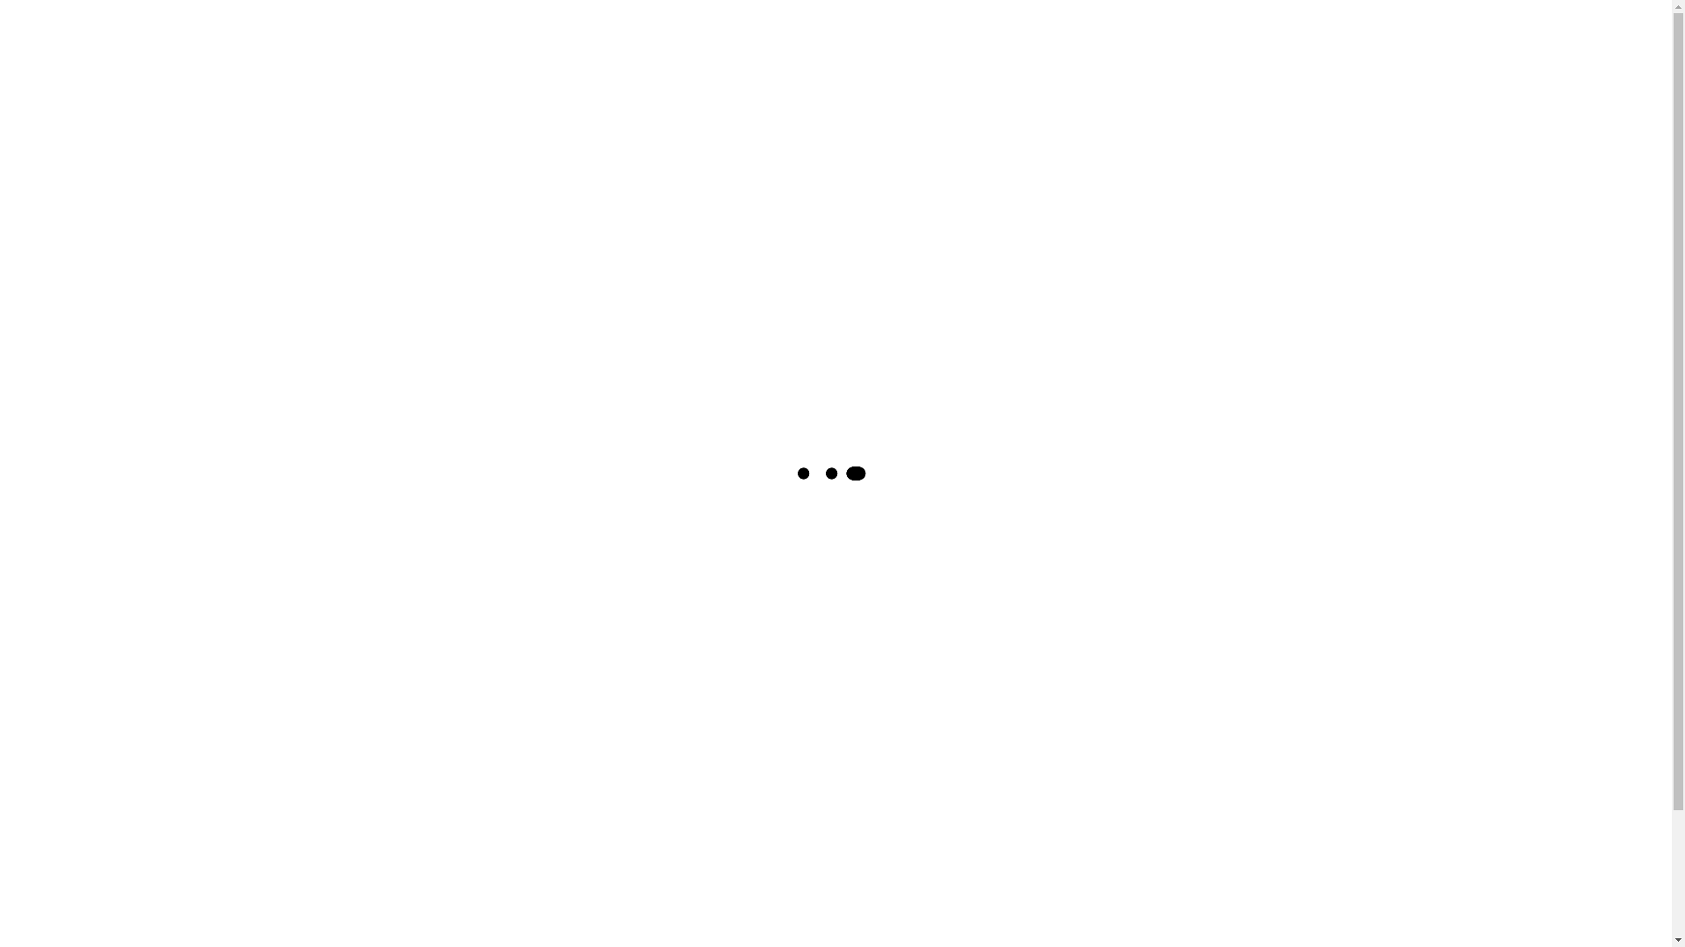  I want to click on COST EFFECTIVE, so click(1187, 445).